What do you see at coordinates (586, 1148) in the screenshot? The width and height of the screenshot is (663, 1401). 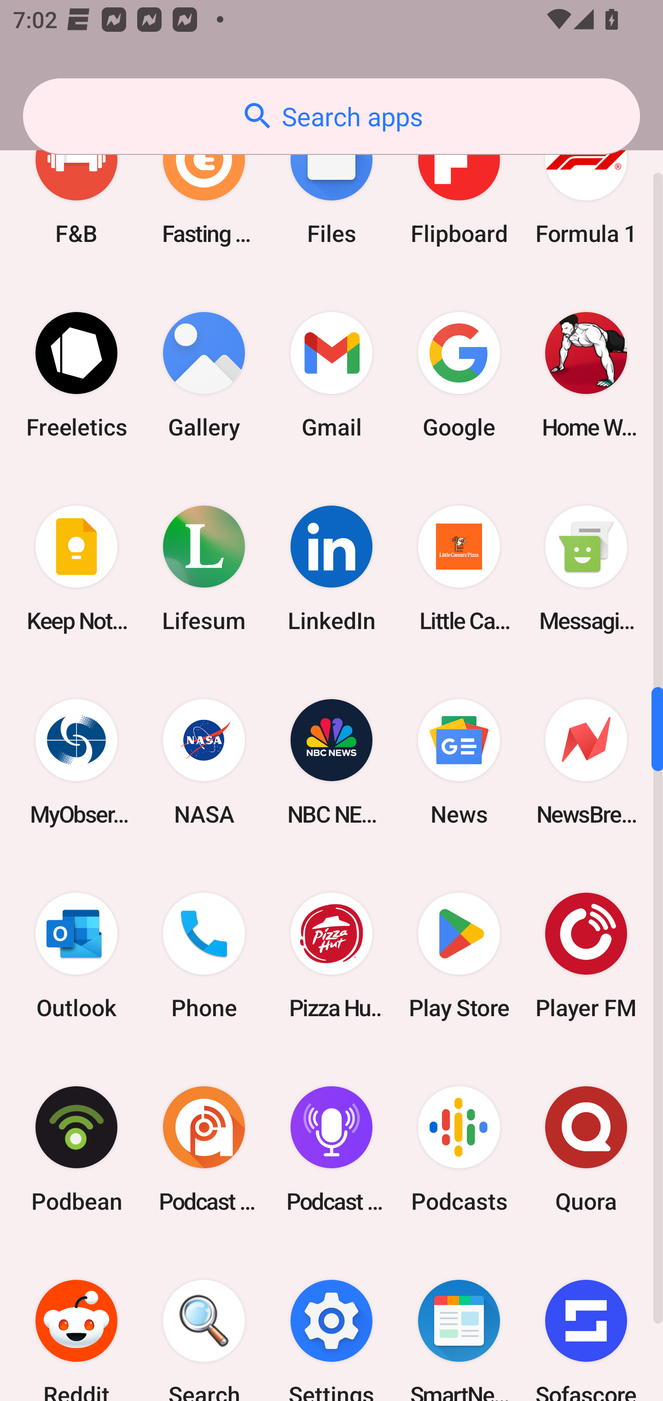 I see `Quora` at bounding box center [586, 1148].